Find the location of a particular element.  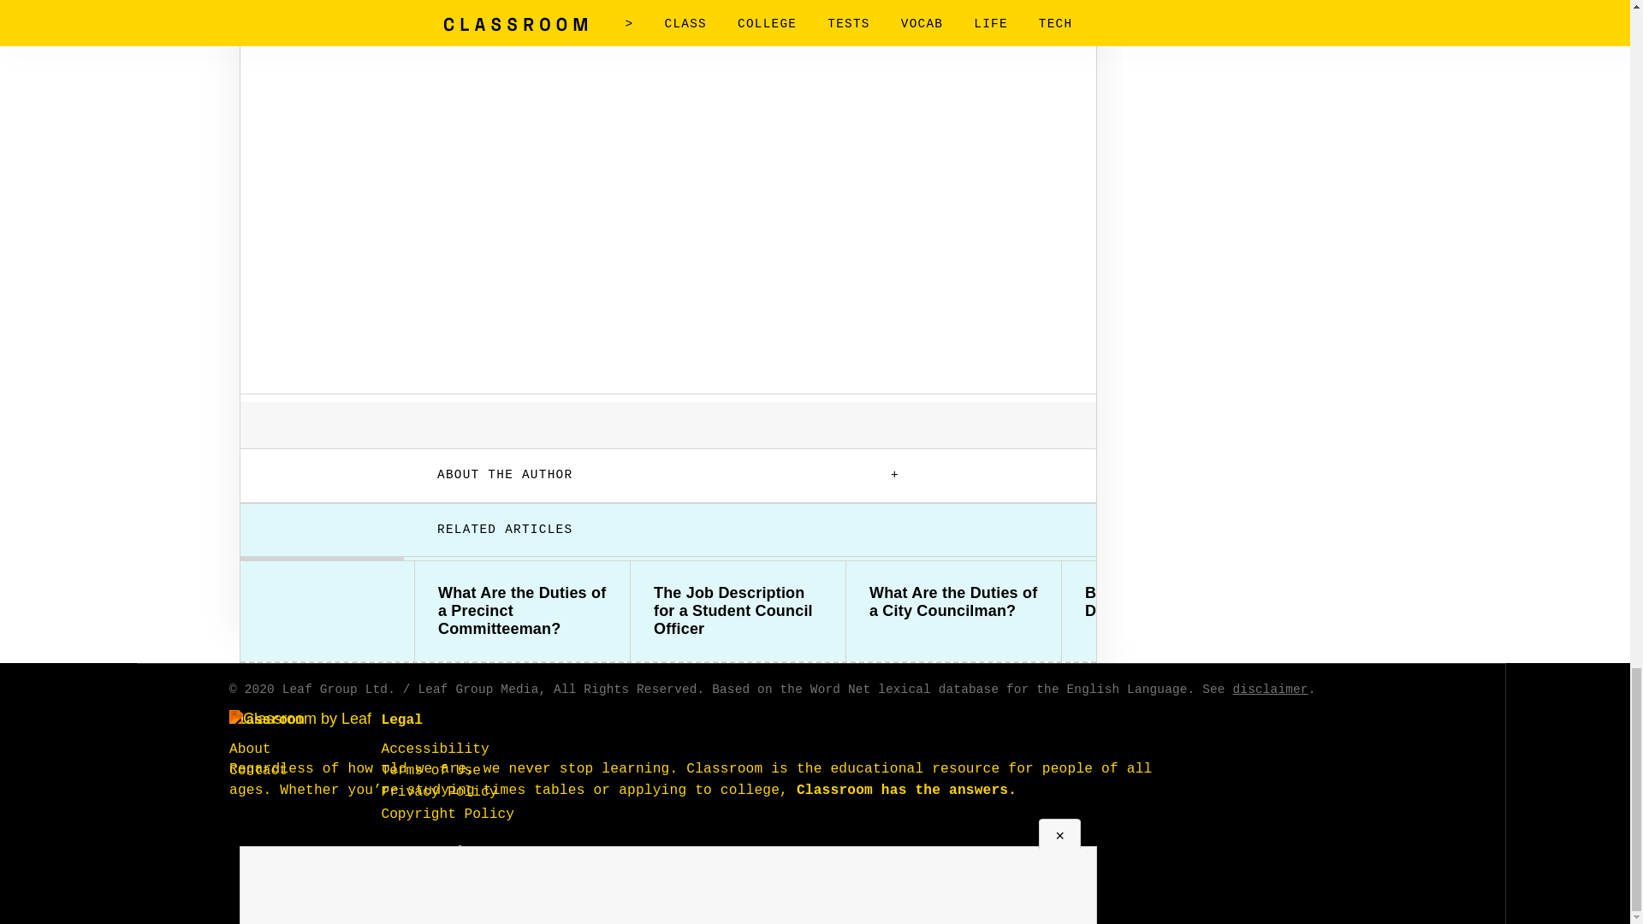

What Are the Duties of a Precinct Committeeman? is located at coordinates (522, 611).